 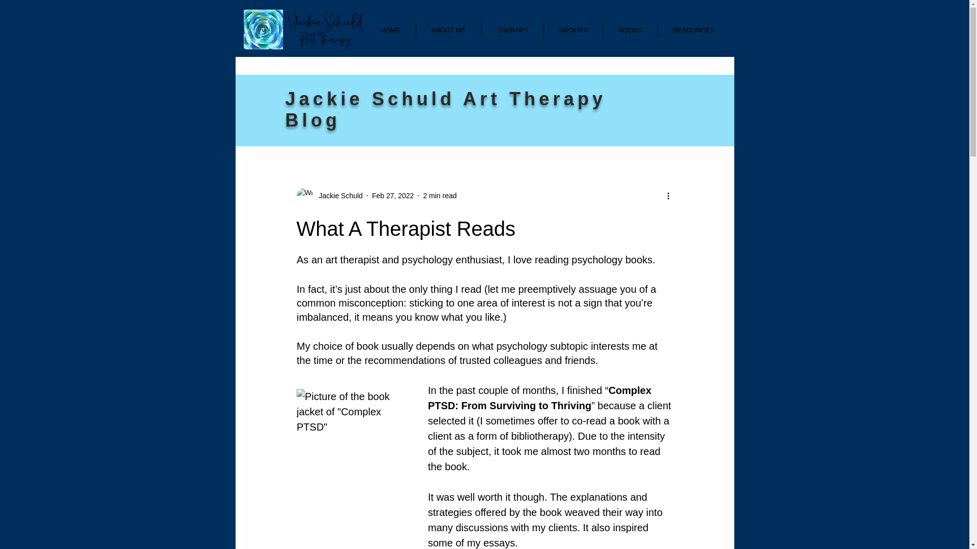 I want to click on THERAPY, so click(x=512, y=30).